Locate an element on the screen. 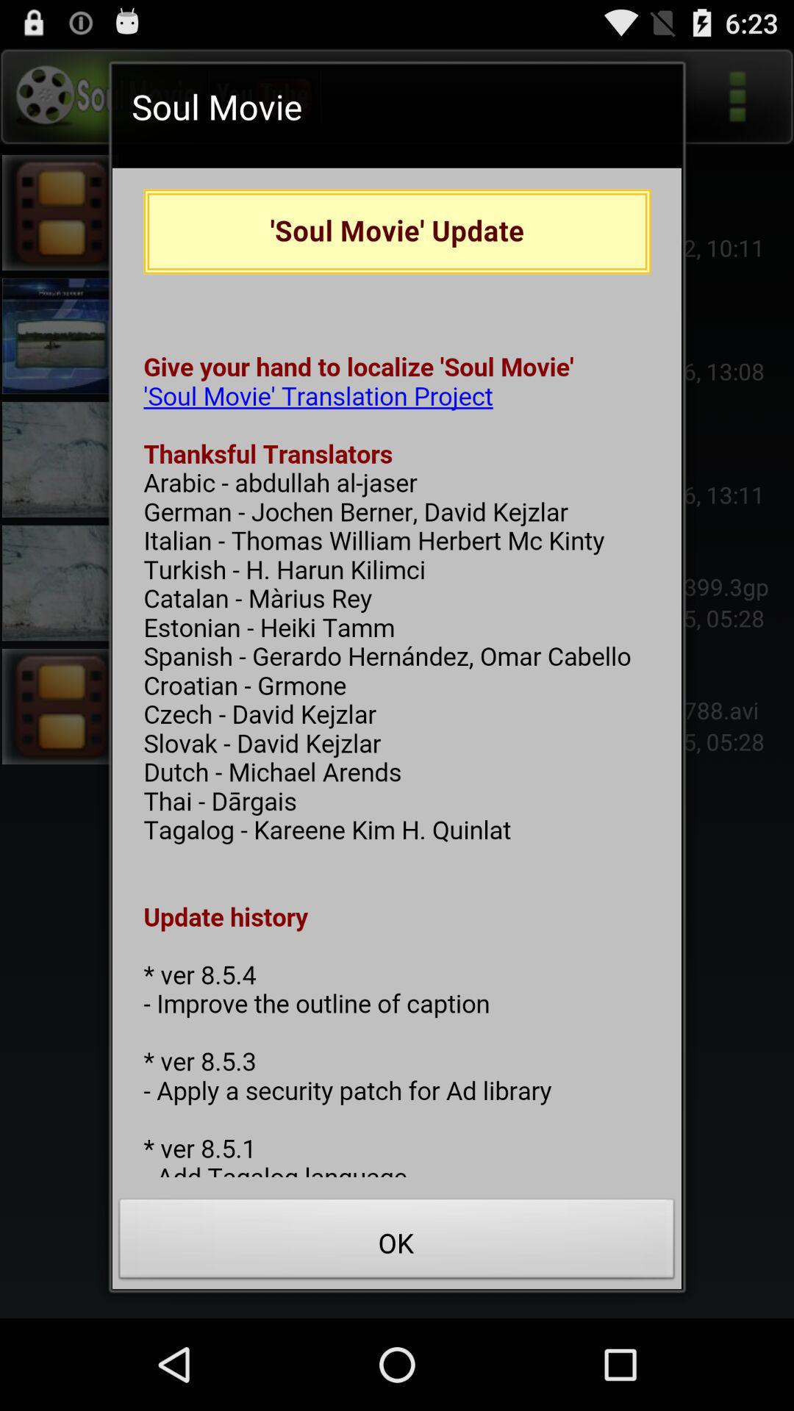  share the article is located at coordinates (397, 672).